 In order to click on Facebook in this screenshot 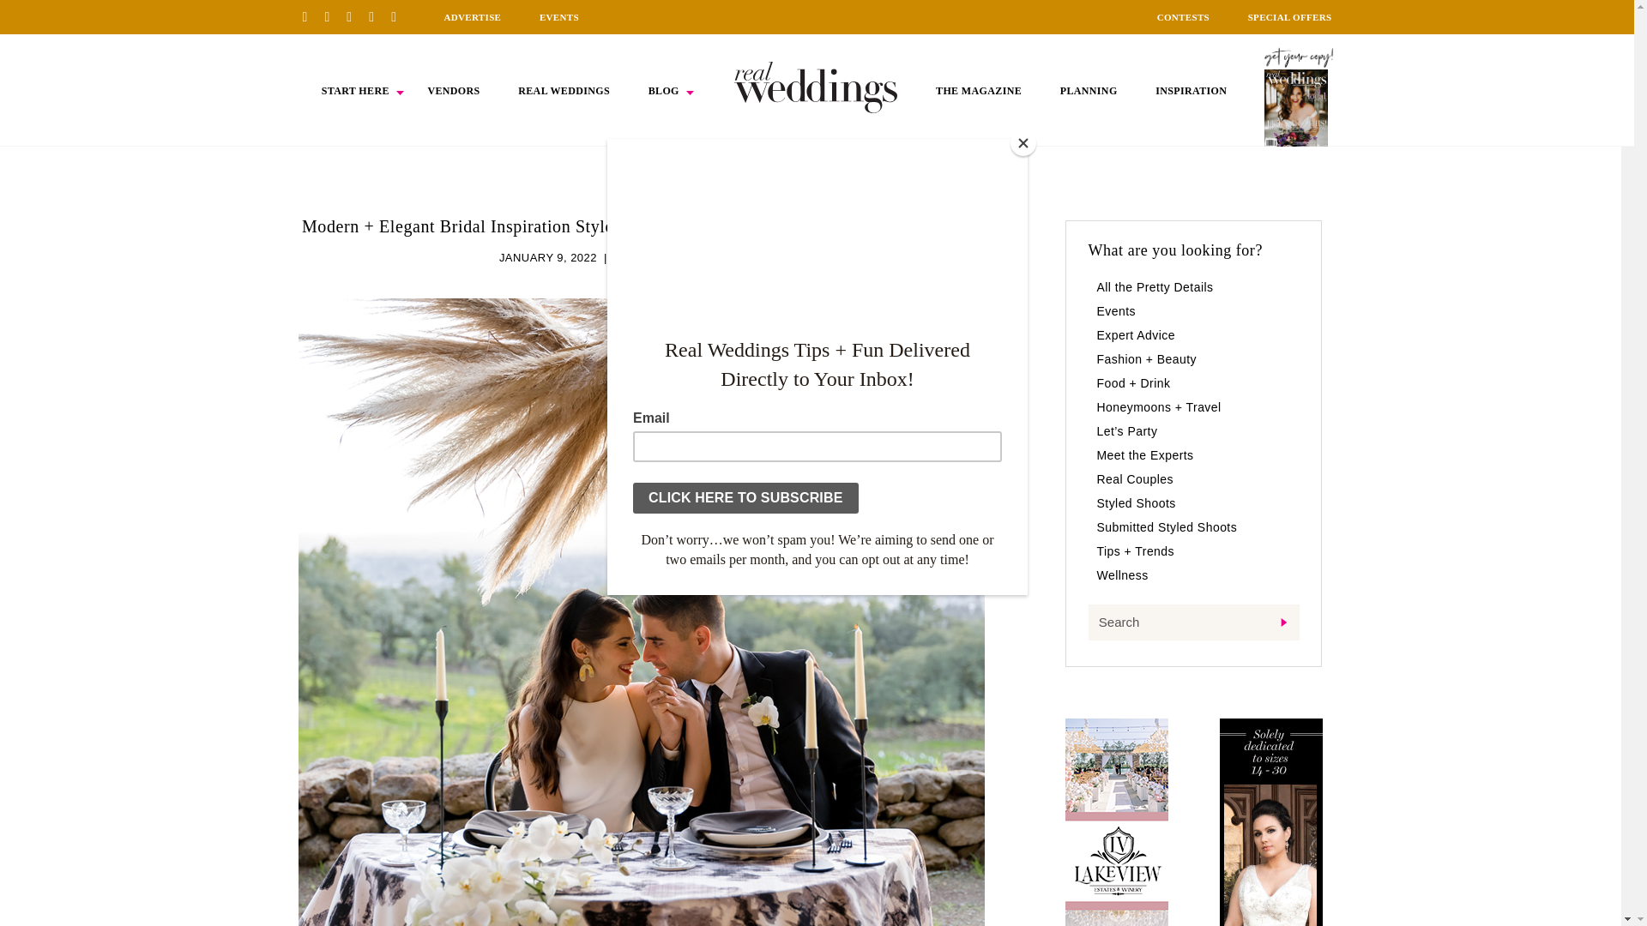, I will do `click(333, 16)`.